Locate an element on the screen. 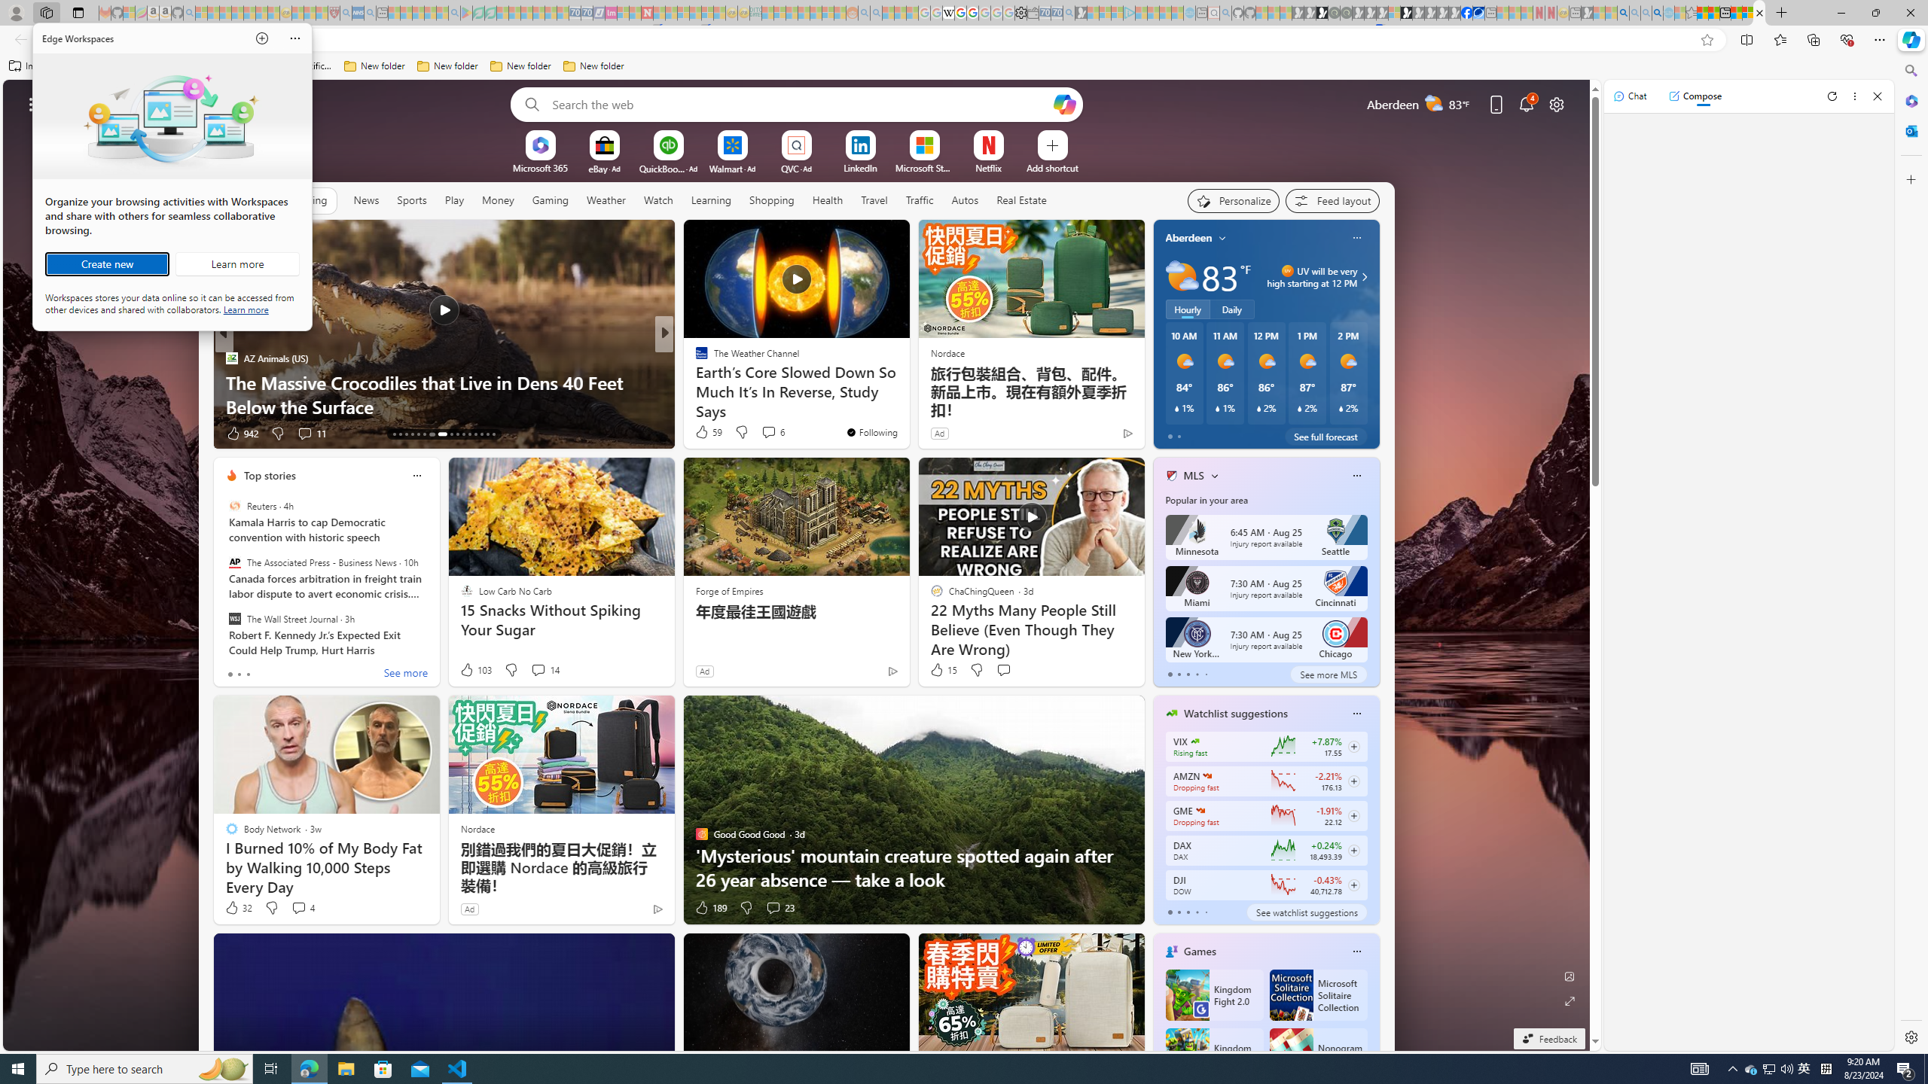 The width and height of the screenshot is (1928, 1084). Expand background is located at coordinates (1570, 1001).